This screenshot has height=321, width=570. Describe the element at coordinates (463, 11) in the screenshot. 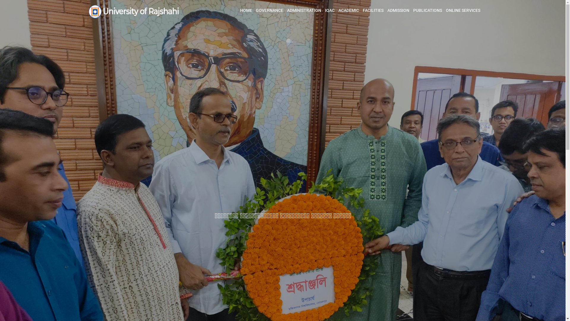

I see `ONLINE SERVICES` at that location.